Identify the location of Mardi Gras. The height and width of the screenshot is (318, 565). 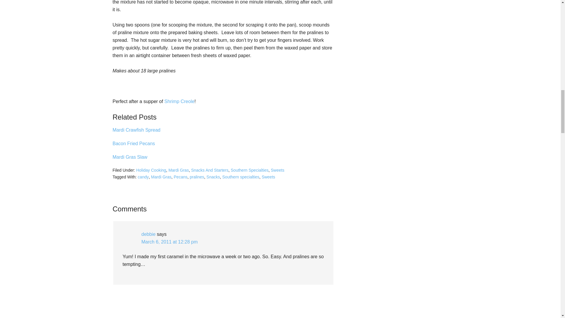
(161, 177).